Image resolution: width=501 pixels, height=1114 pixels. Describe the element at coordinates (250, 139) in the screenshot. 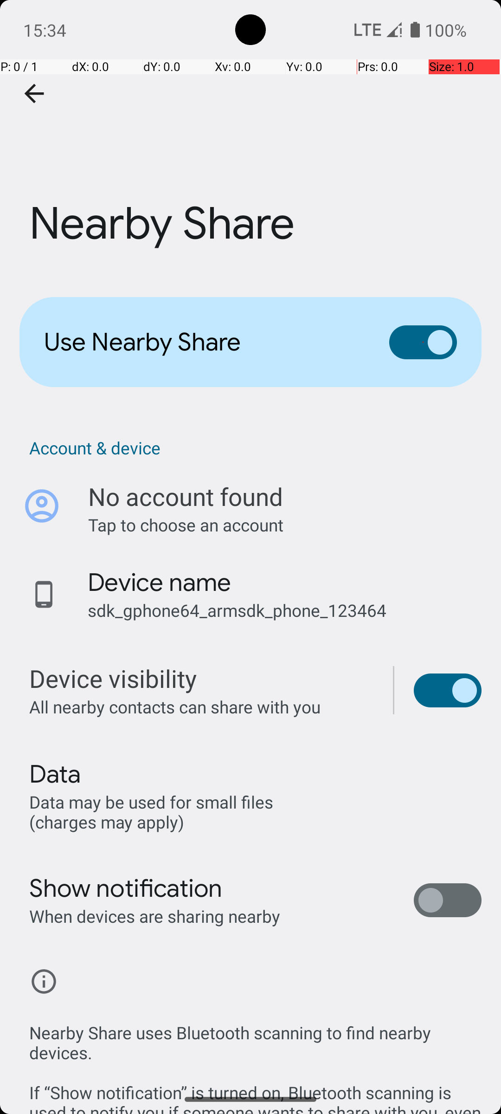

I see `Nearby Share` at that location.